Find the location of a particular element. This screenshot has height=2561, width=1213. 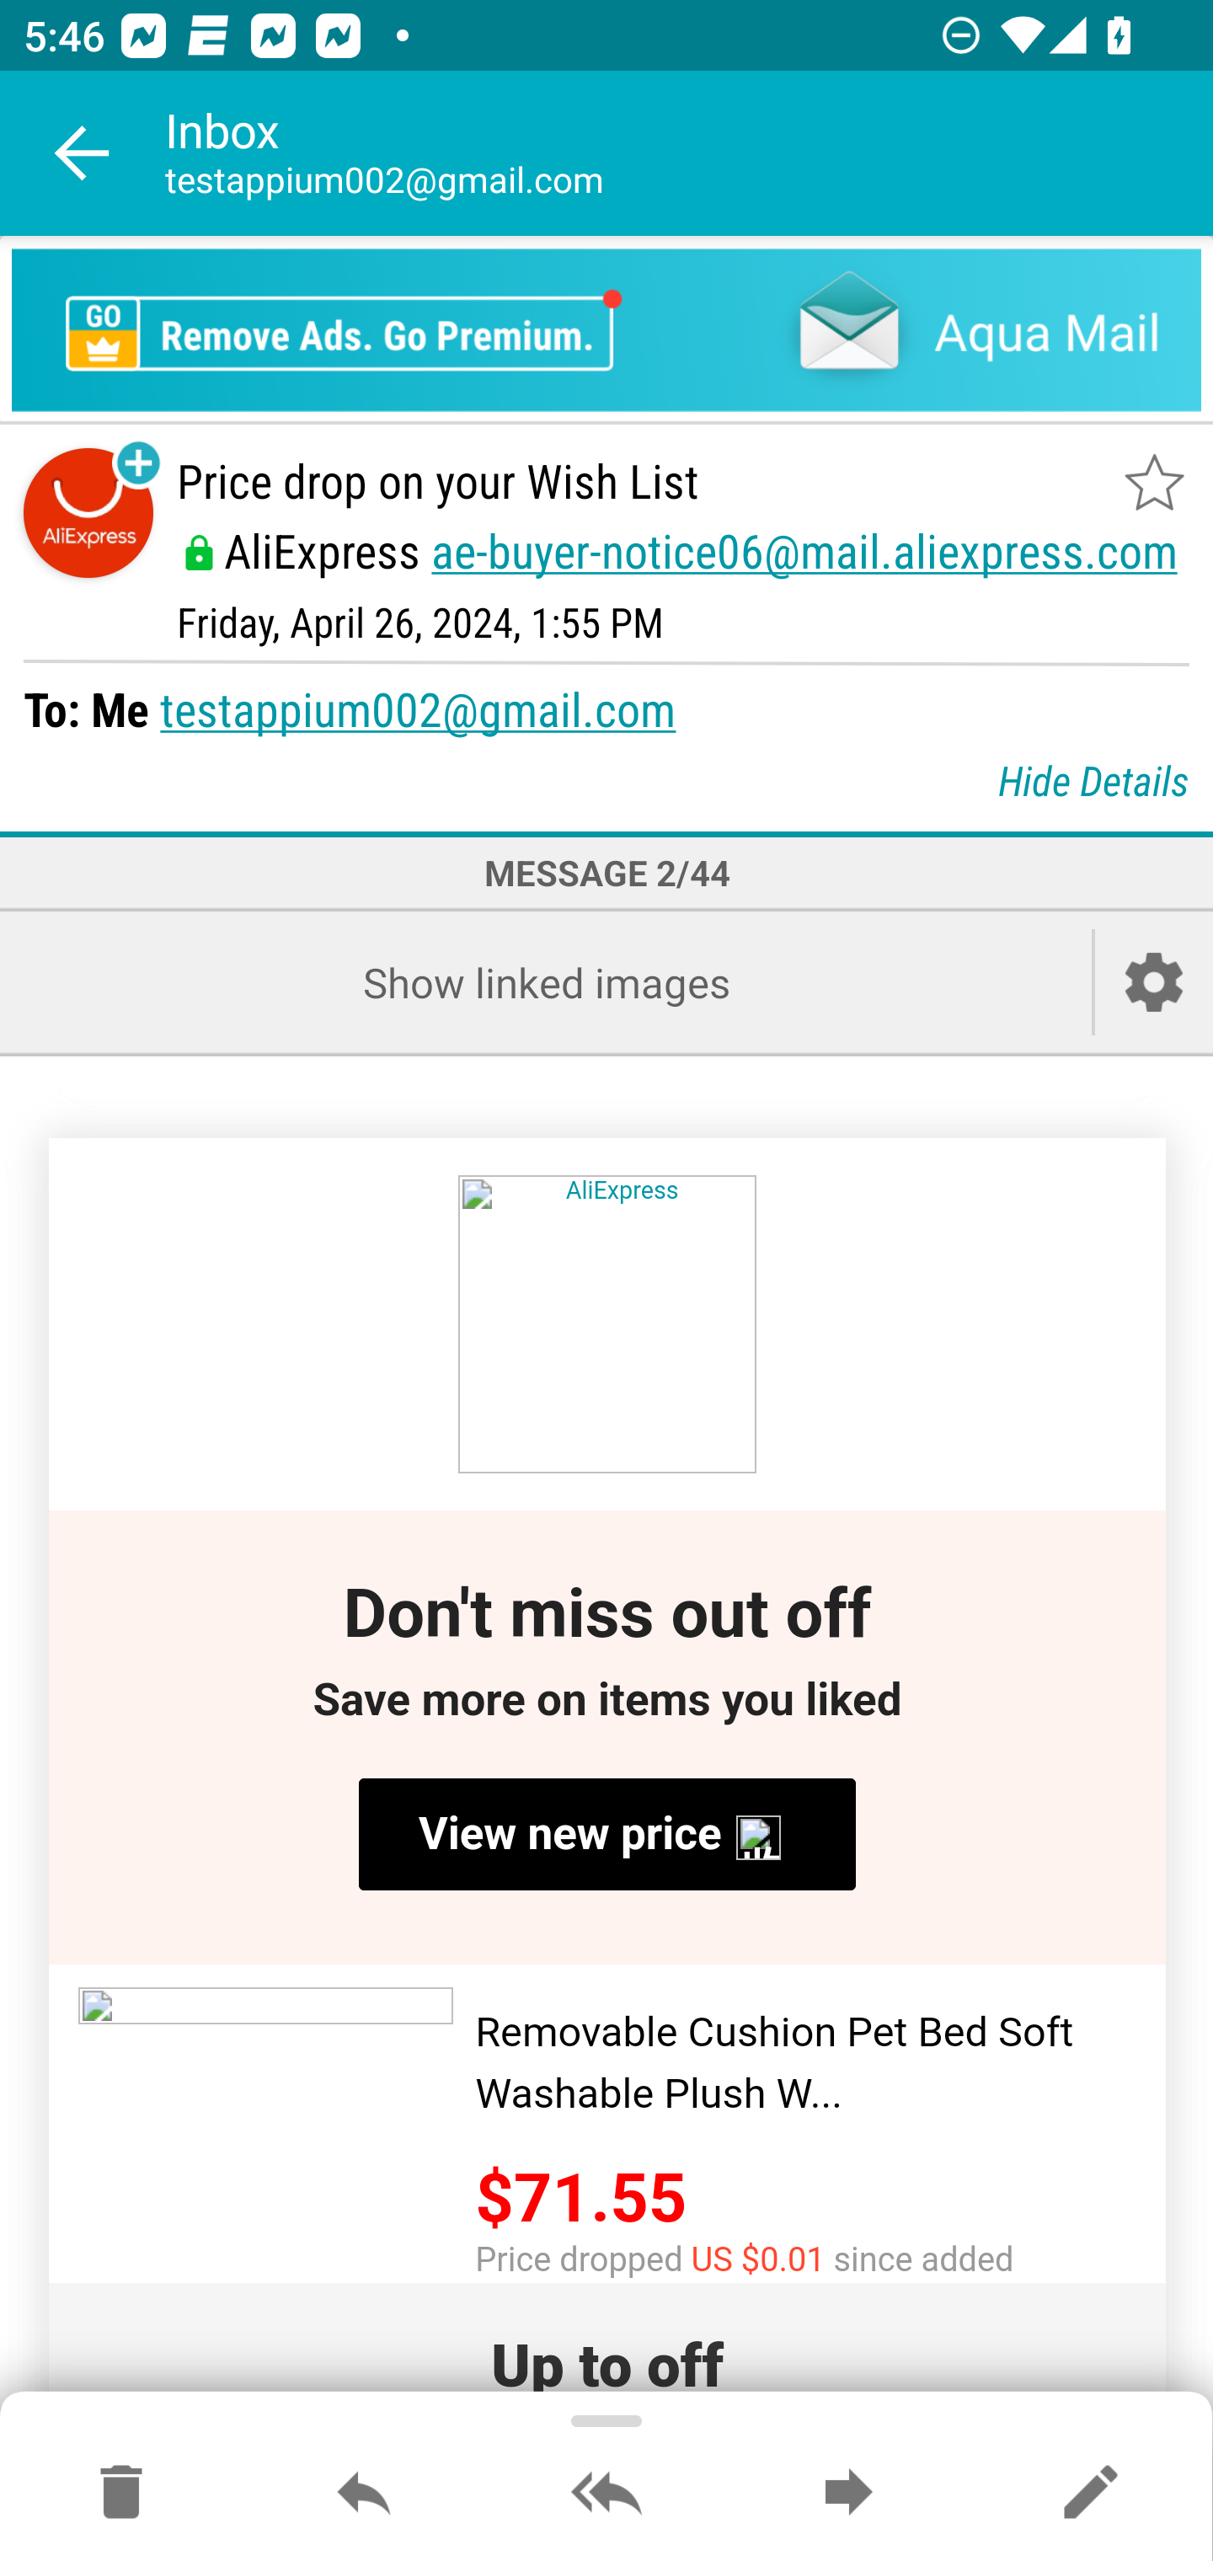

Reply is located at coordinates (364, 2494).